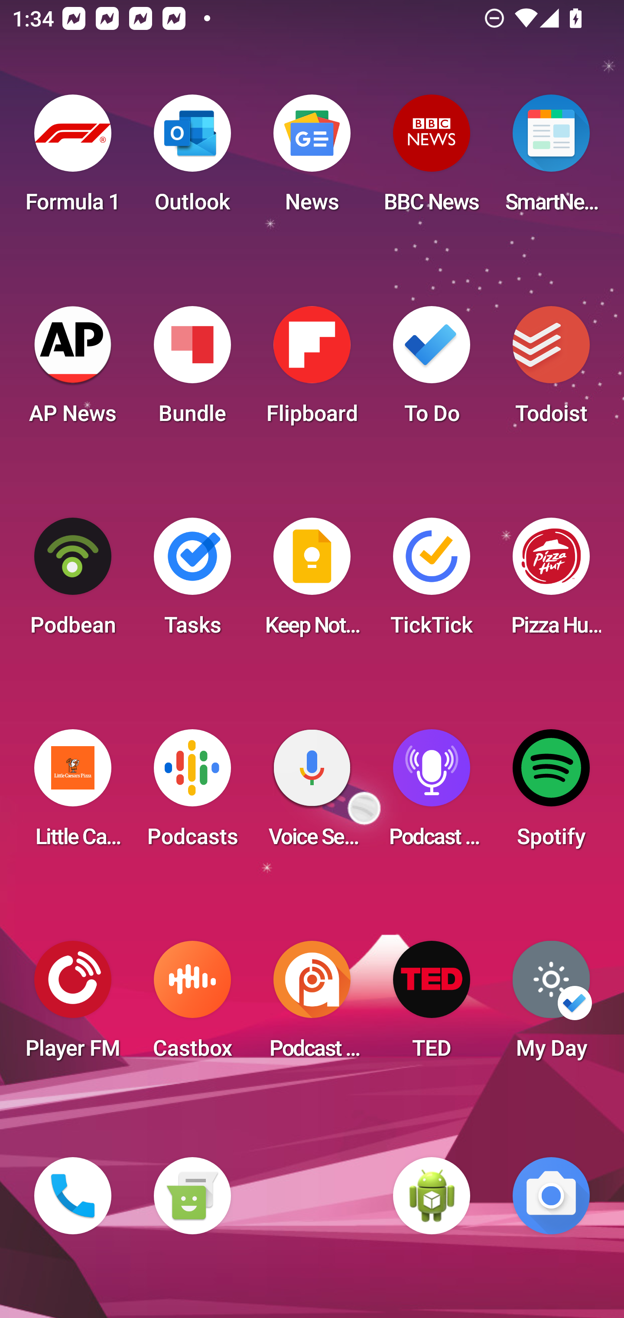 Image resolution: width=624 pixels, height=1318 pixels. What do you see at coordinates (432, 1005) in the screenshot?
I see `TED` at bounding box center [432, 1005].